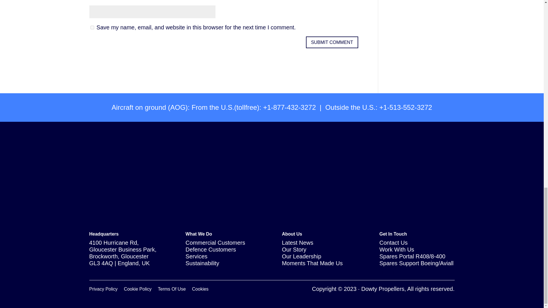  What do you see at coordinates (196, 256) in the screenshot?
I see `Services` at bounding box center [196, 256].